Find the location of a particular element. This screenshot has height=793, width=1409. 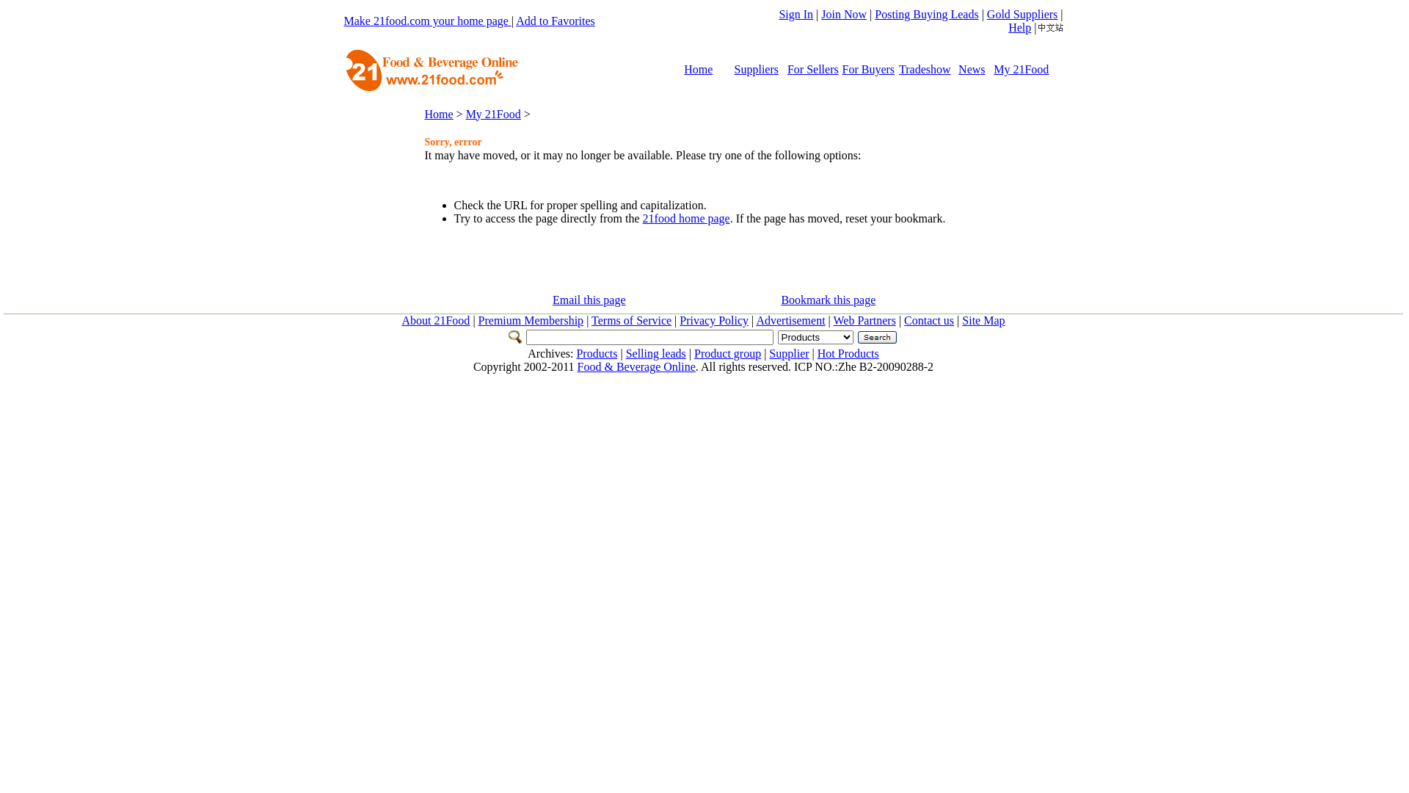

Products is located at coordinates (597, 354).